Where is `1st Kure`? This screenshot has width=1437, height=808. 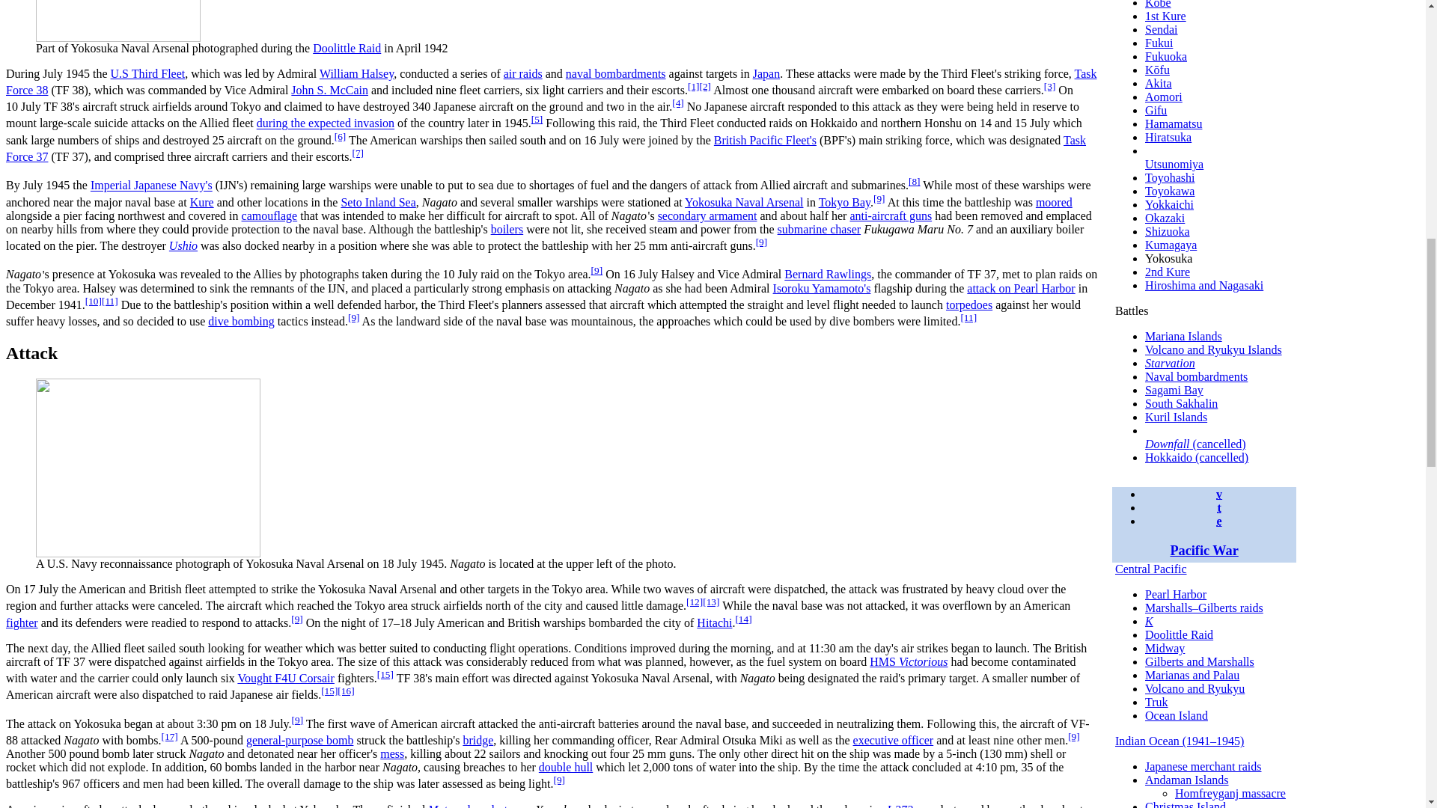 1st Kure is located at coordinates (1166, 16).